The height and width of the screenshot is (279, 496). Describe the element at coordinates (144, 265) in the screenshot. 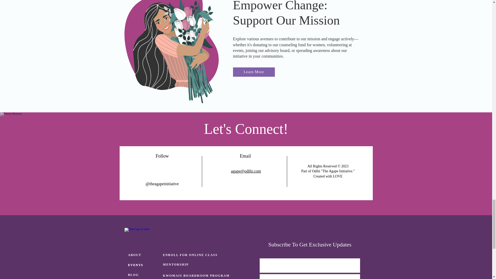

I see `EVENTS` at that location.